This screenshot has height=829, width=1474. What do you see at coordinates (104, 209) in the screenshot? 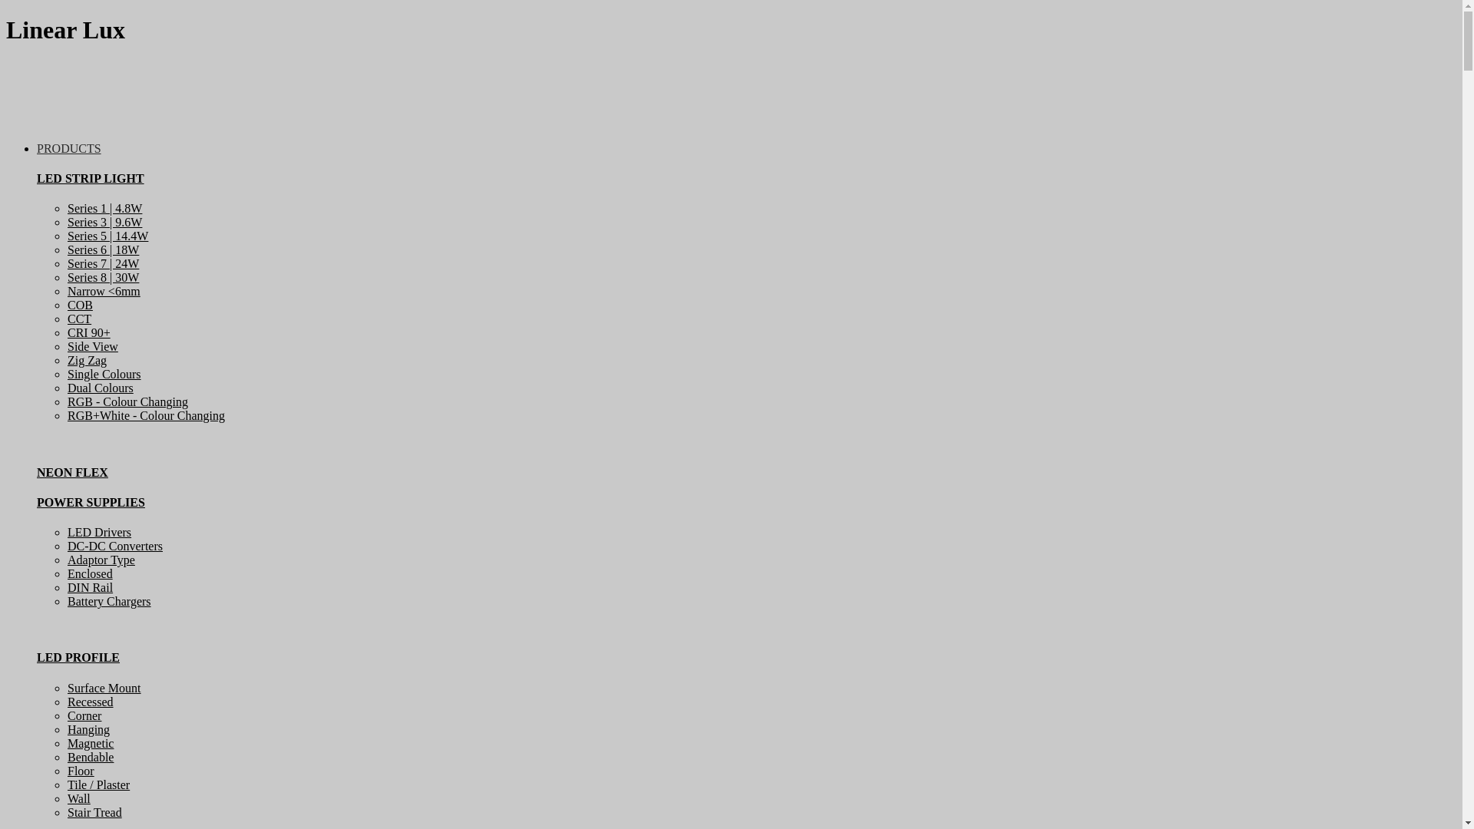
I see `Series 1 | 4.8W` at bounding box center [104, 209].